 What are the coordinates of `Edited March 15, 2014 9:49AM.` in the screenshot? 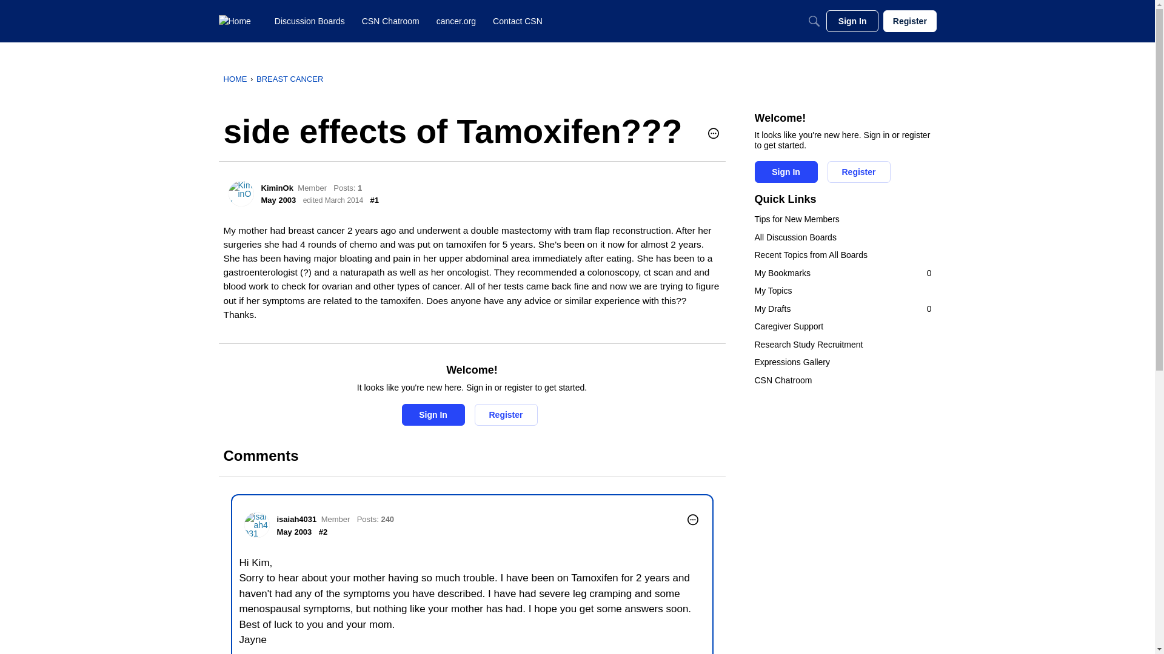 It's located at (333, 200).